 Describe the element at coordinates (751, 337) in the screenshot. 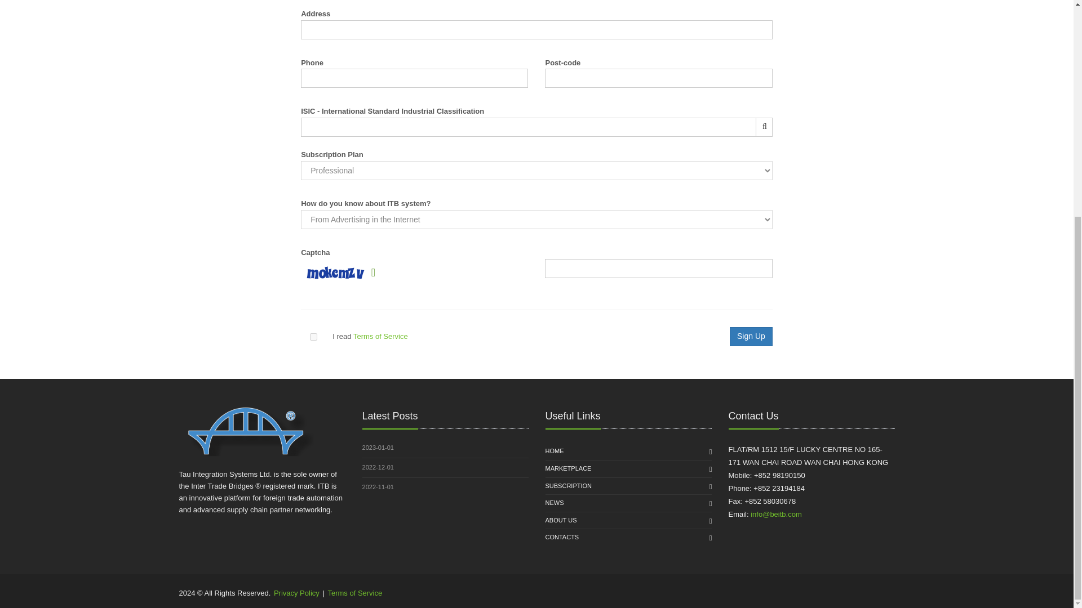

I see `Sign Up` at that location.